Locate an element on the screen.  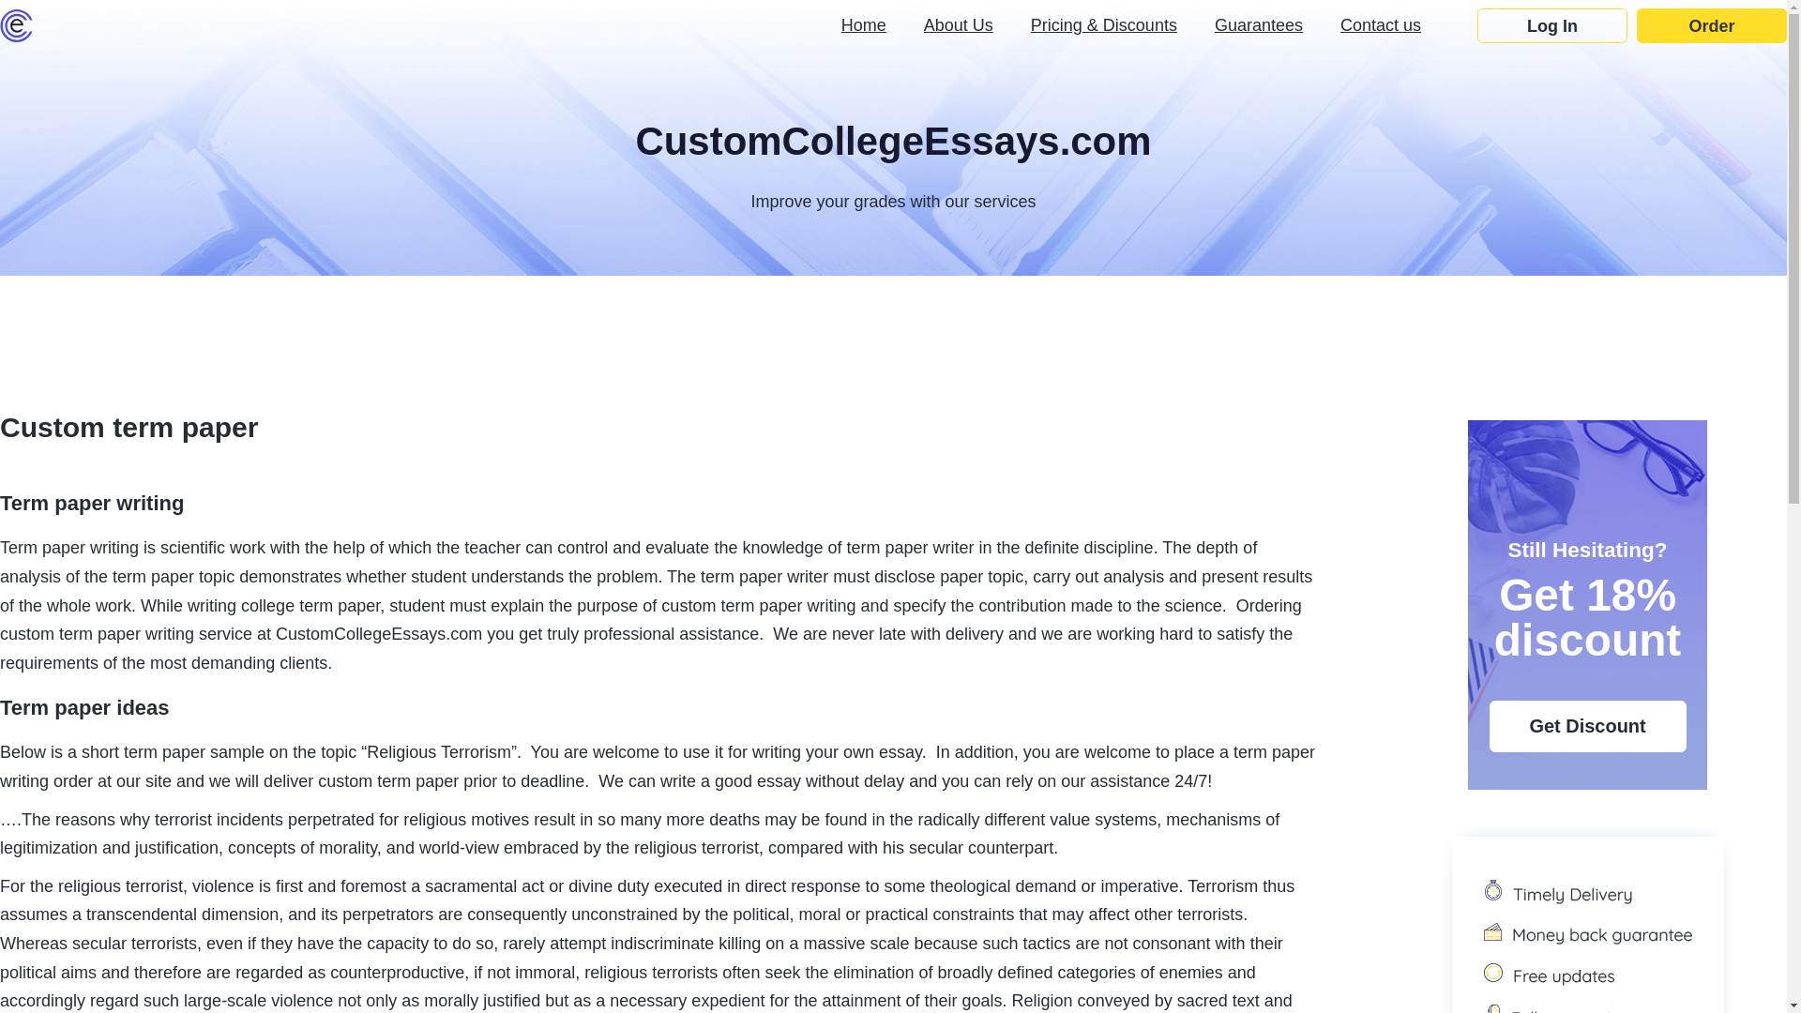
Logo is located at coordinates (16, 25).